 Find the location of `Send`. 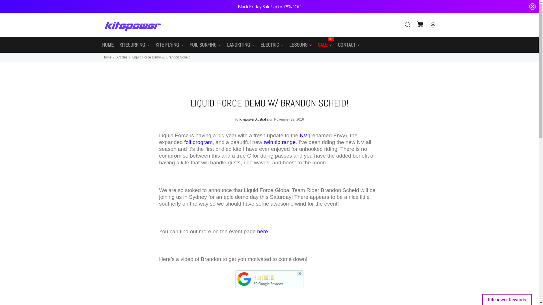

Send is located at coordinates (346, 151).